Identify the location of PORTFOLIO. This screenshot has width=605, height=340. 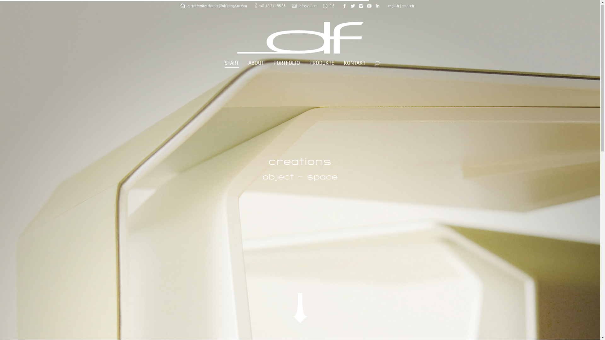
(287, 64).